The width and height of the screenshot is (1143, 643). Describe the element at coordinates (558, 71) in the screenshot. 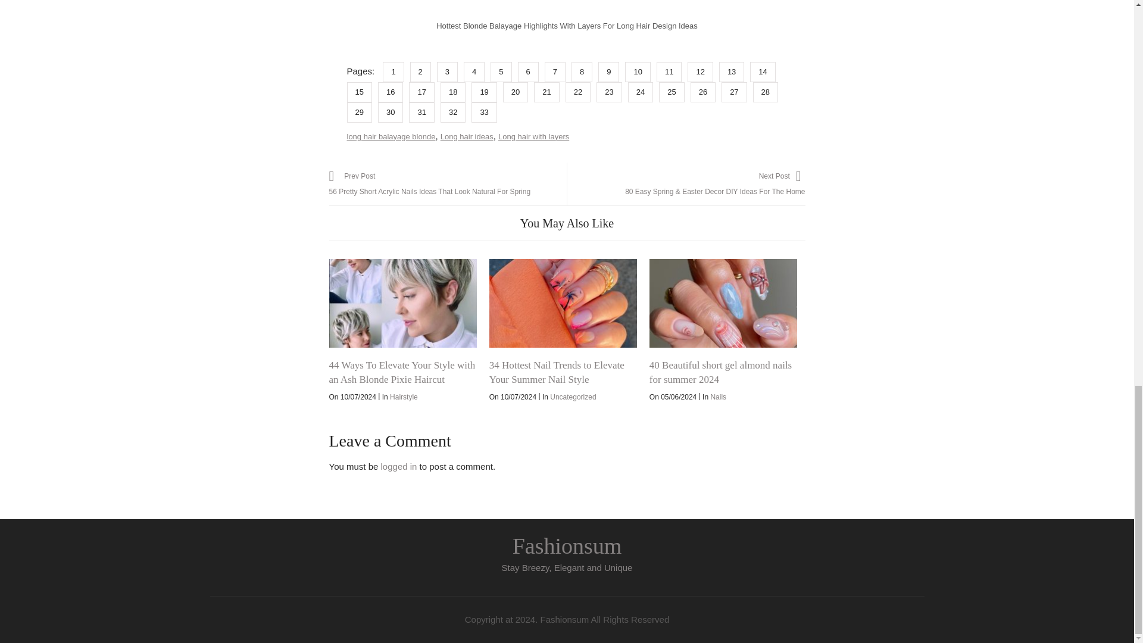

I see `7` at that location.